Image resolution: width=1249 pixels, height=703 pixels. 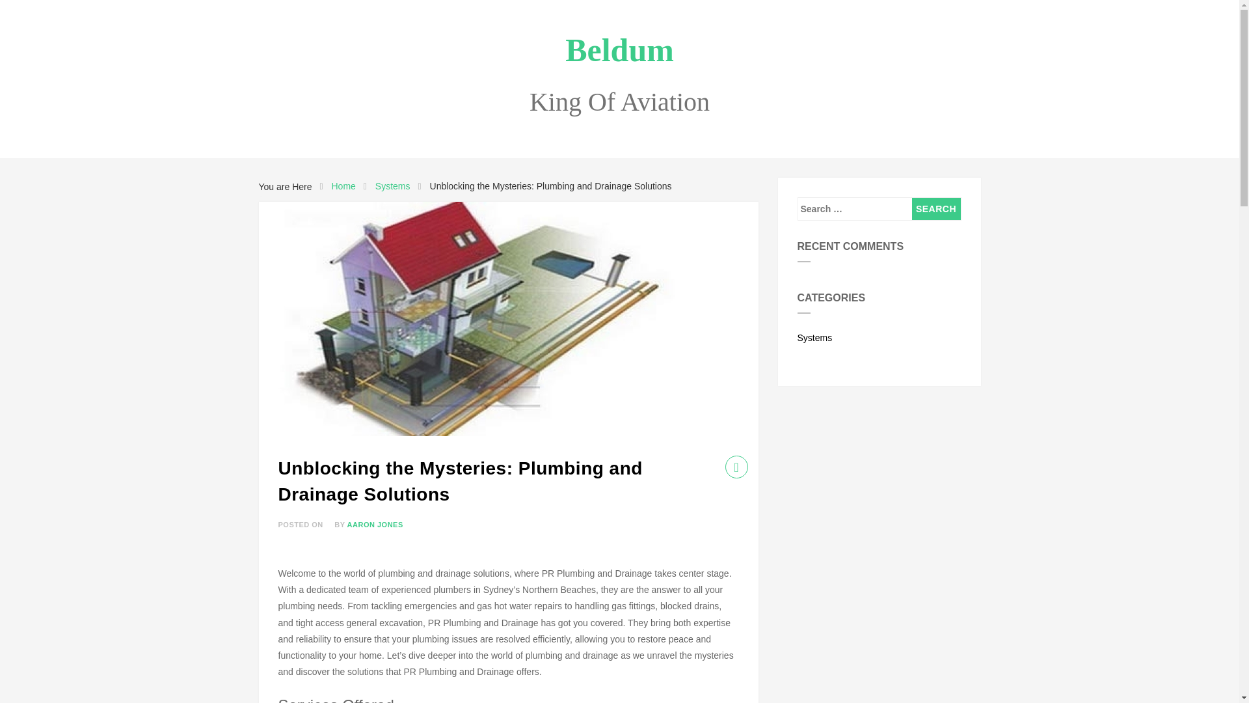 I want to click on Search, so click(x=935, y=208).